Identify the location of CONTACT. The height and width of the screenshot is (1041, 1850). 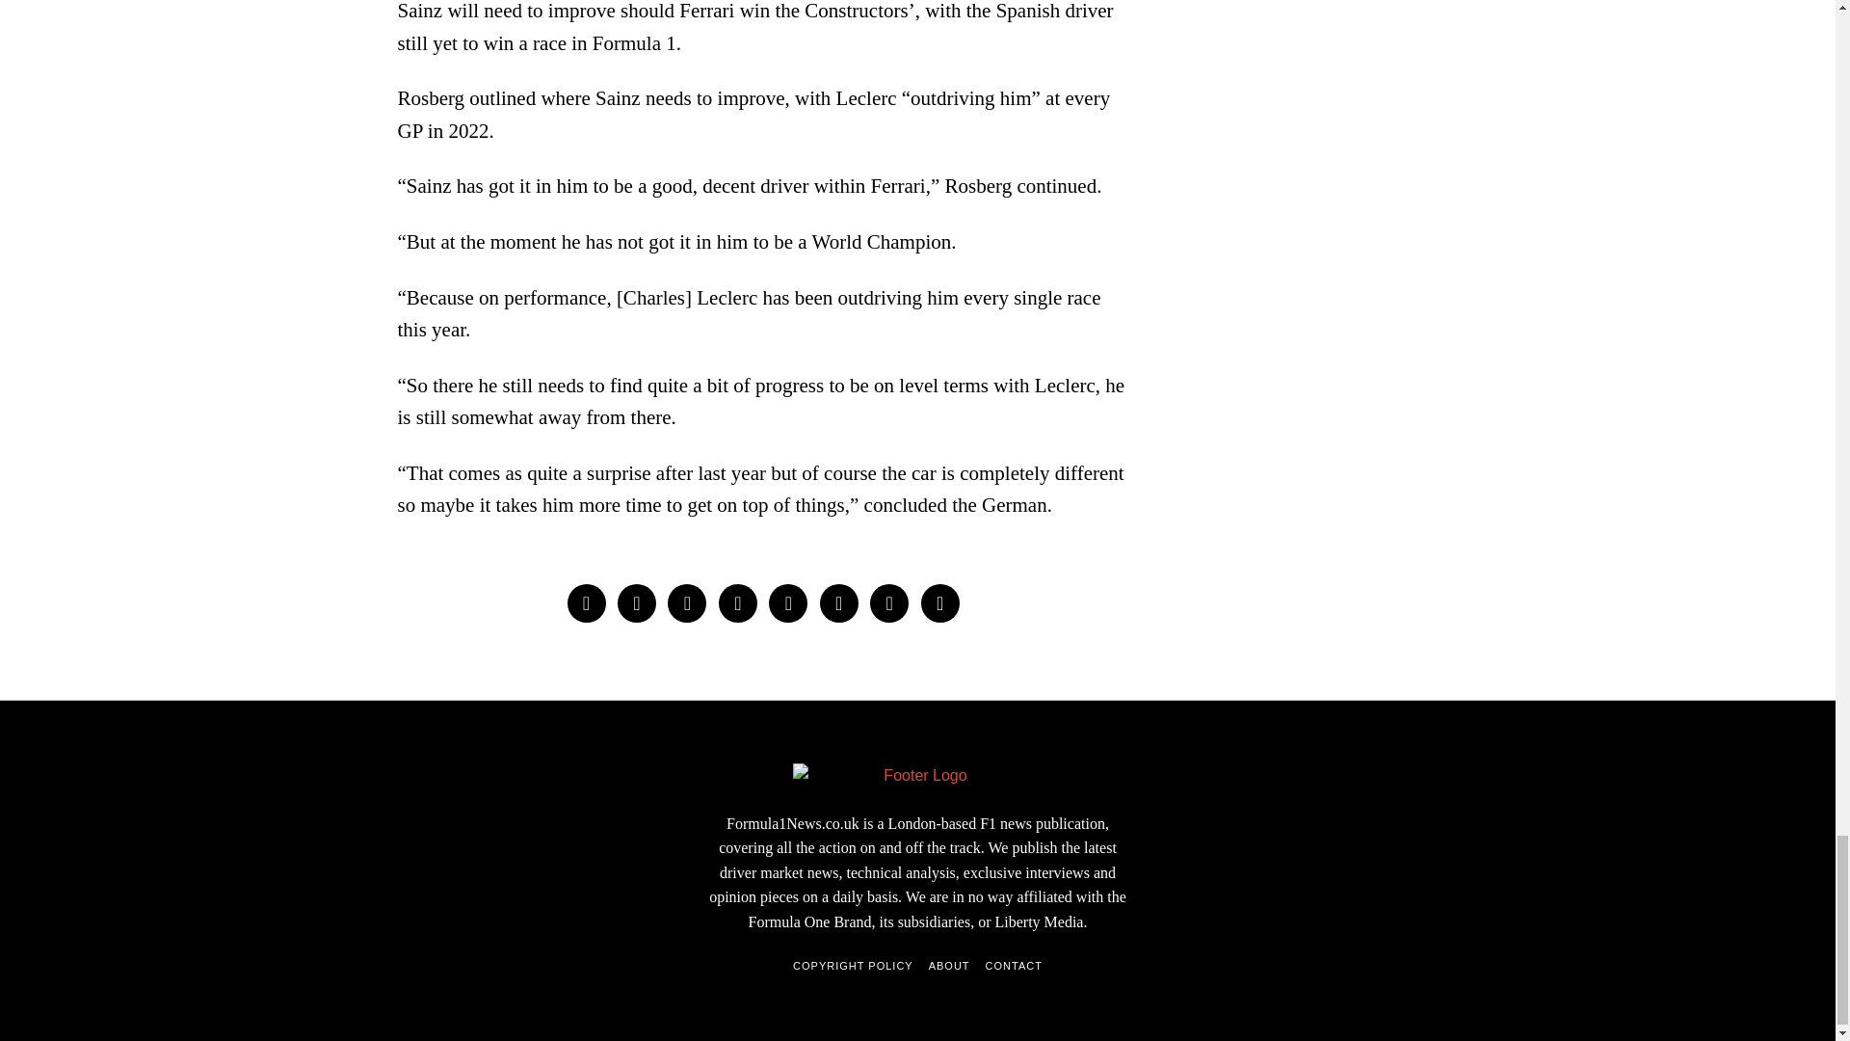
(1014, 966).